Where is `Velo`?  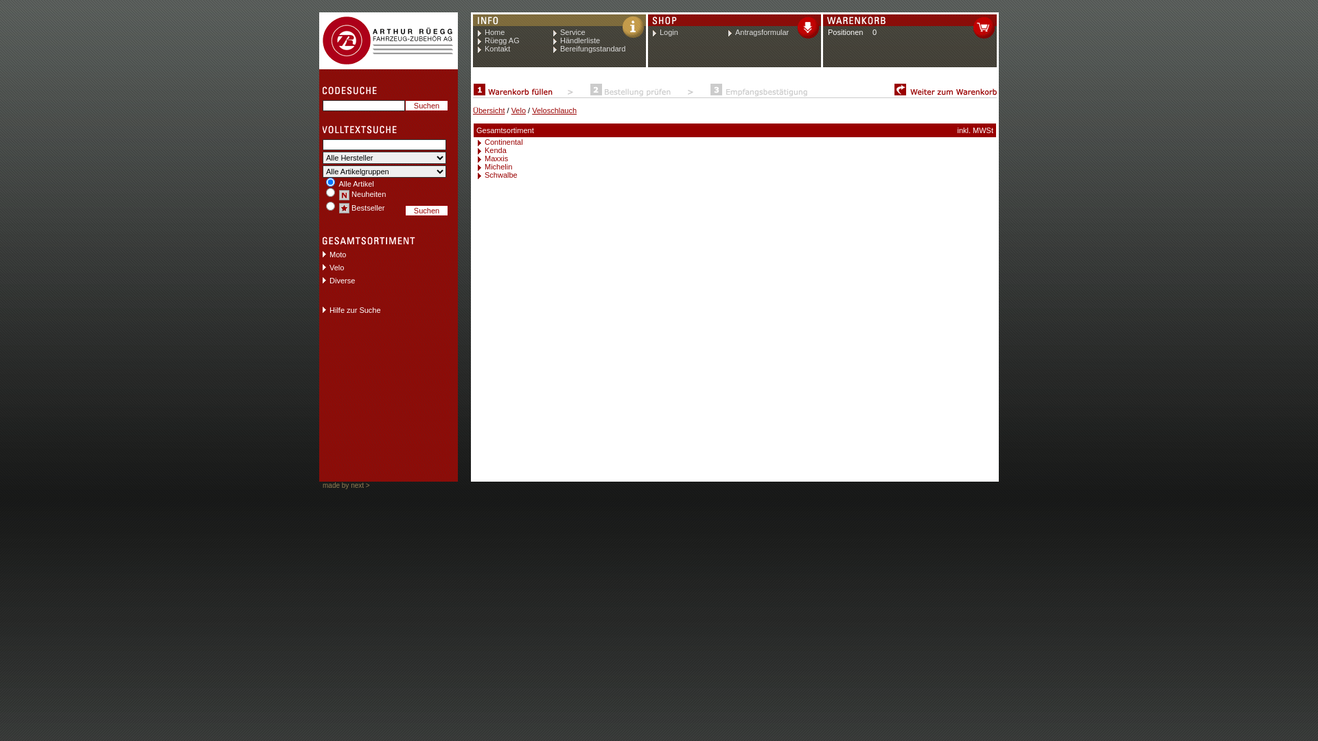
Velo is located at coordinates (519, 110).